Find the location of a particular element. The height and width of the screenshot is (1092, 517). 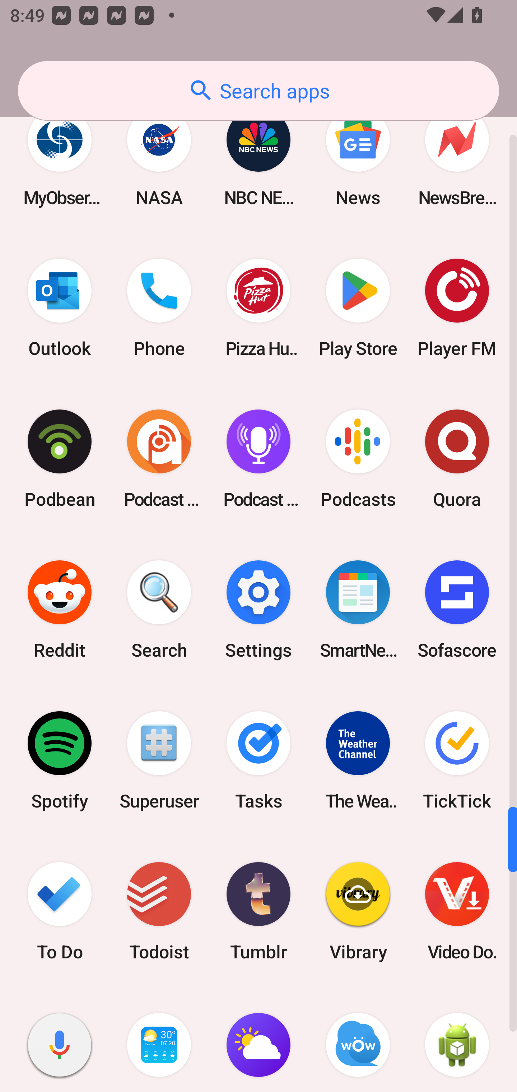

  Search apps is located at coordinates (258, 91).